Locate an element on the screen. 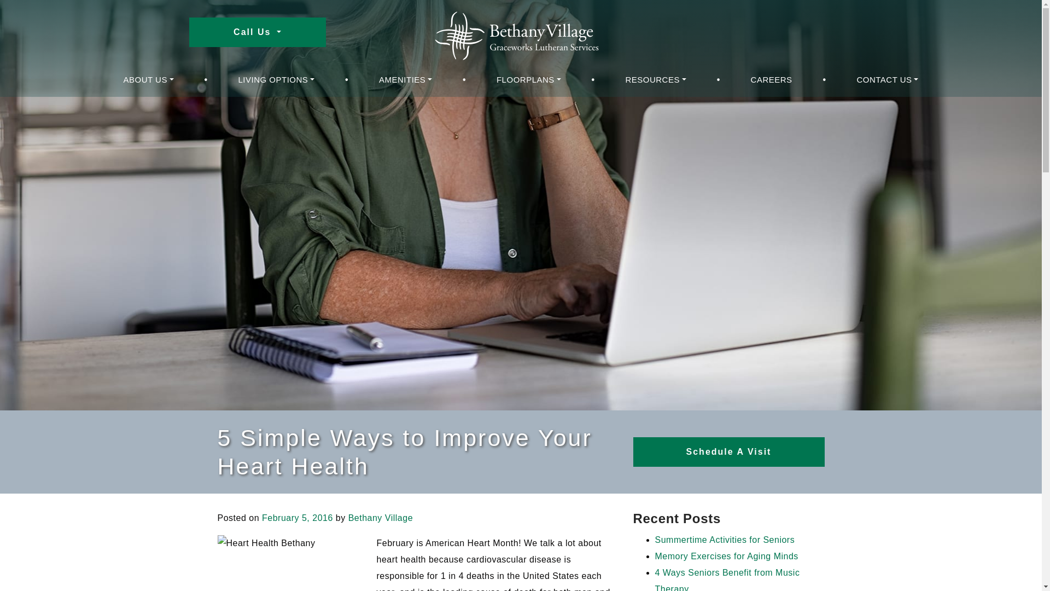 This screenshot has height=591, width=1050. LIVING OPTIONS is located at coordinates (277, 80).